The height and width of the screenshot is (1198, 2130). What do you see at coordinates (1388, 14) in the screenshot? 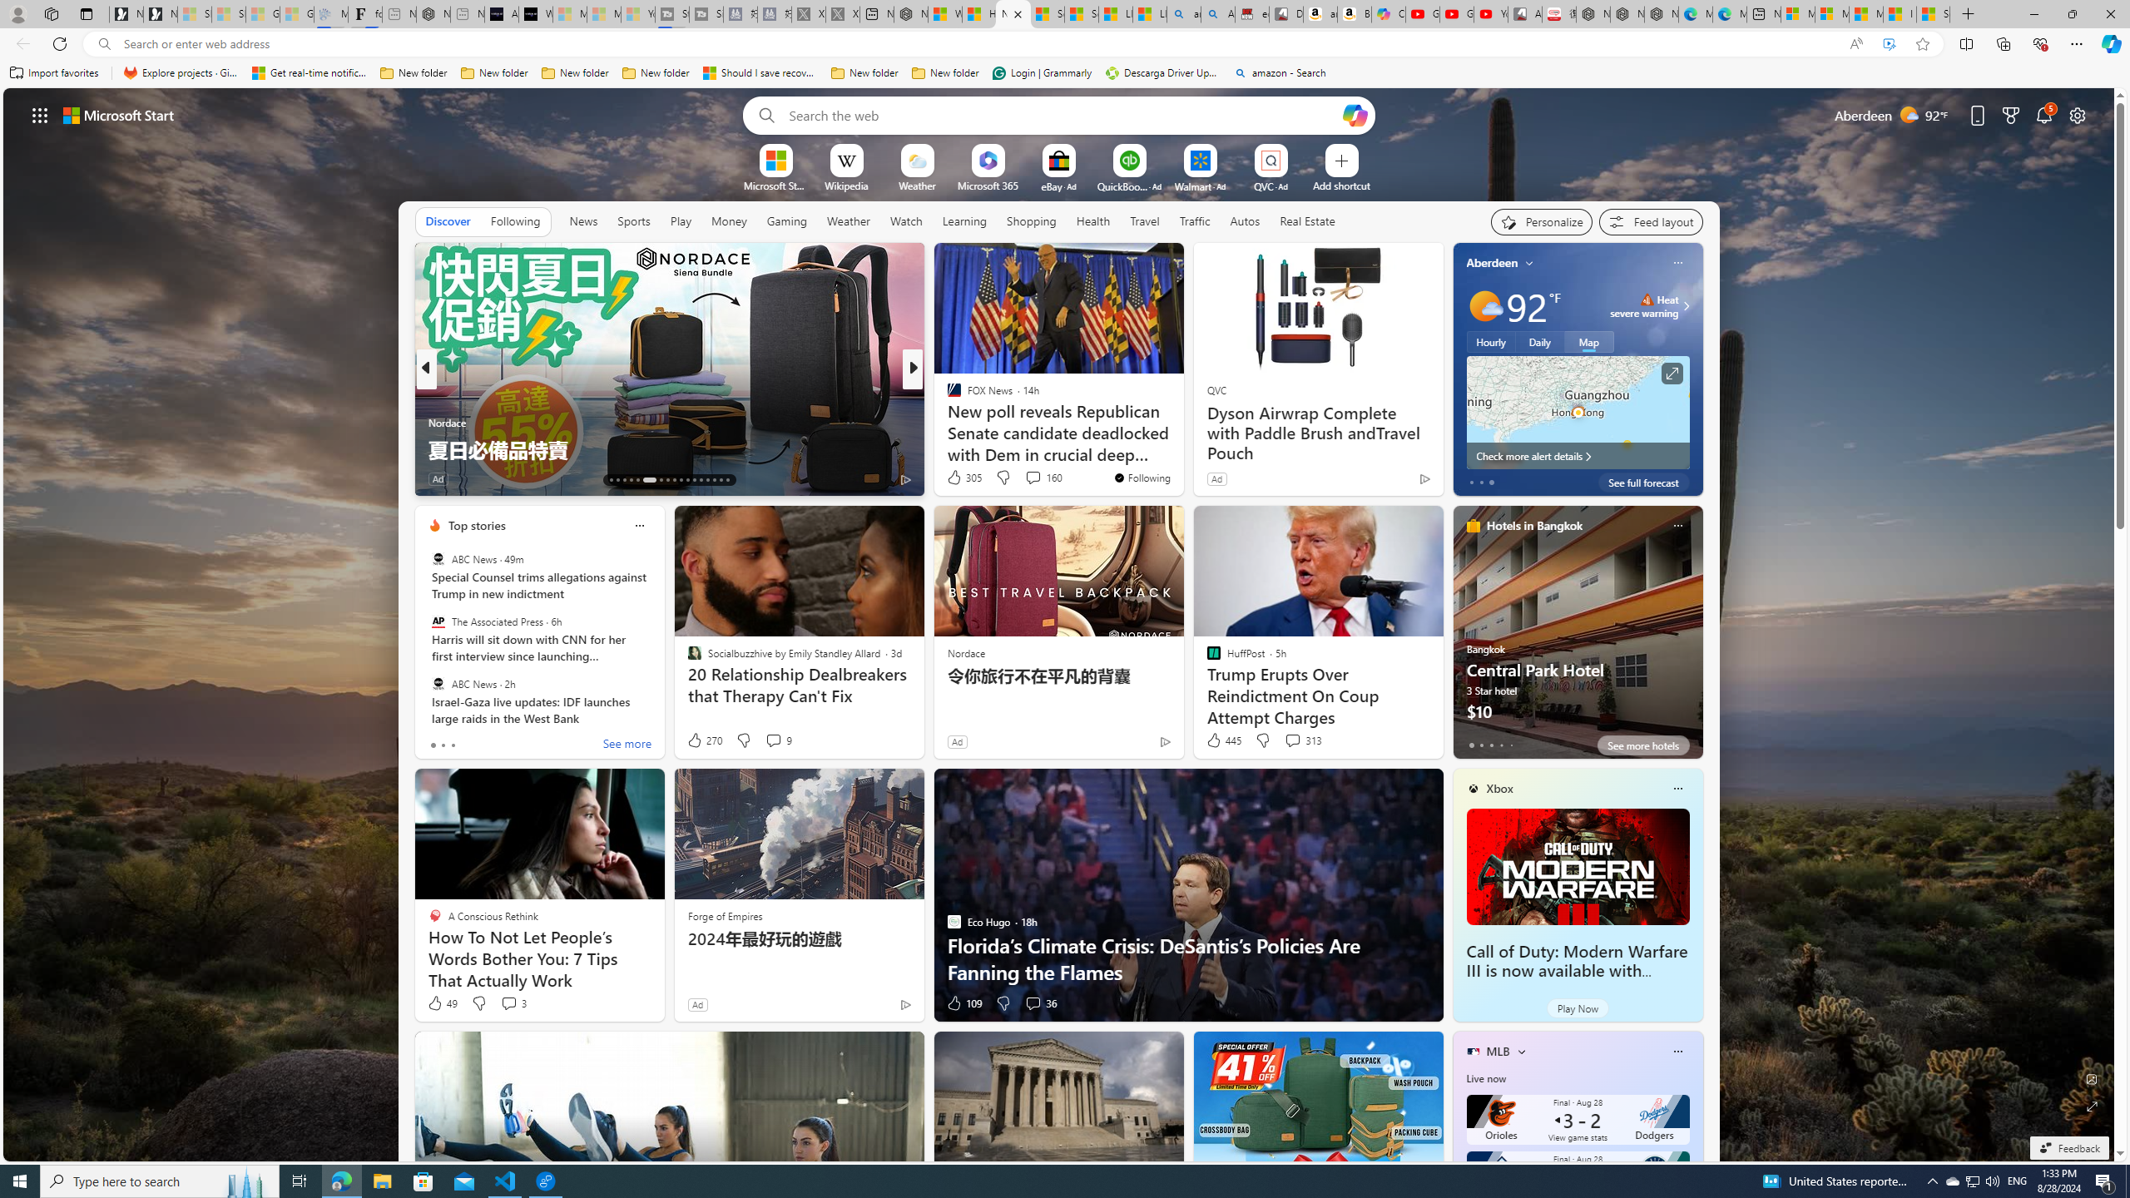
I see `Copilot` at bounding box center [1388, 14].